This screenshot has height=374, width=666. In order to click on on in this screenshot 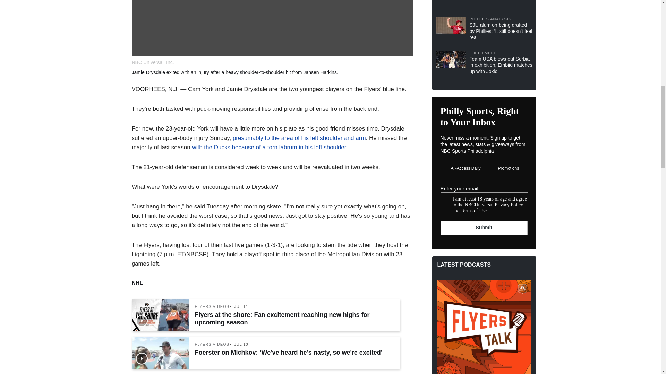, I will do `click(445, 200)`.